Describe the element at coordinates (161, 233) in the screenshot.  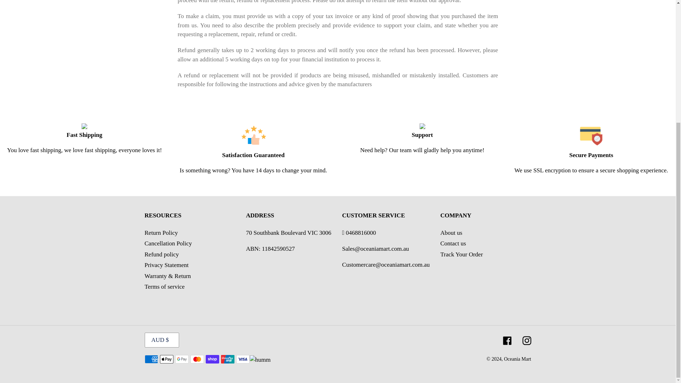
I see `Return Policy` at that location.